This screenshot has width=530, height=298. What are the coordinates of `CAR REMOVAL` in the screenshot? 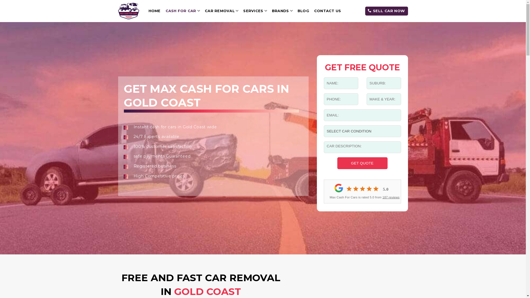 It's located at (221, 11).